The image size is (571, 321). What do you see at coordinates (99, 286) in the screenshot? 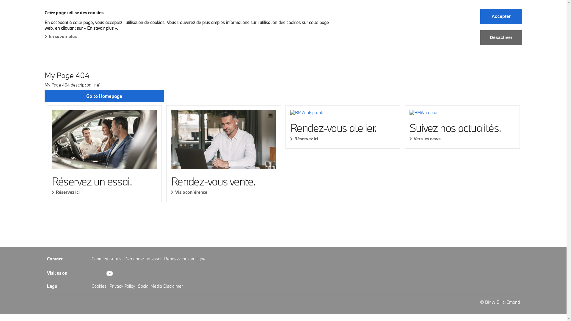
I see `Cookies` at bounding box center [99, 286].